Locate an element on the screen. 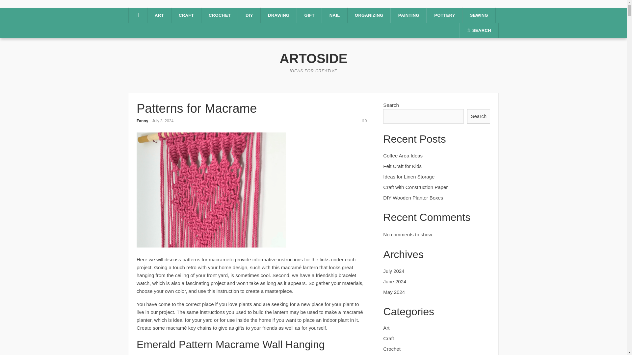  Coffee Area Ideas is located at coordinates (403, 155).